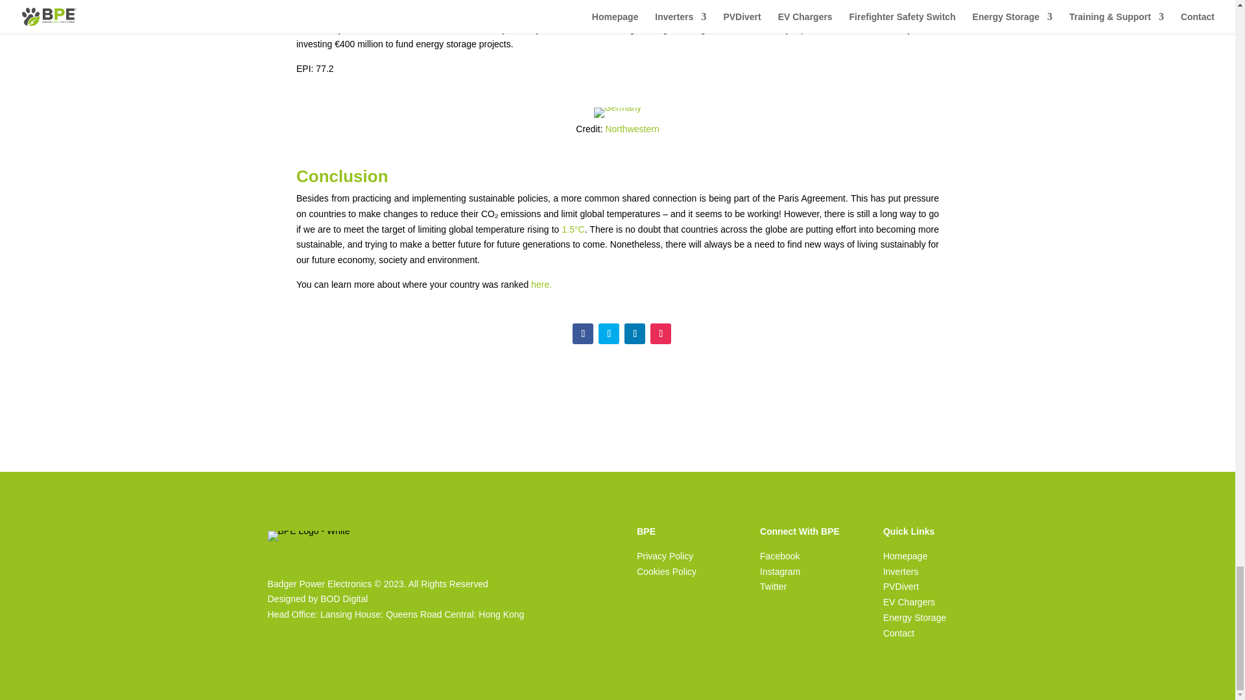 The image size is (1245, 700). What do you see at coordinates (634, 333) in the screenshot?
I see `Follow on LinkedIn` at bounding box center [634, 333].